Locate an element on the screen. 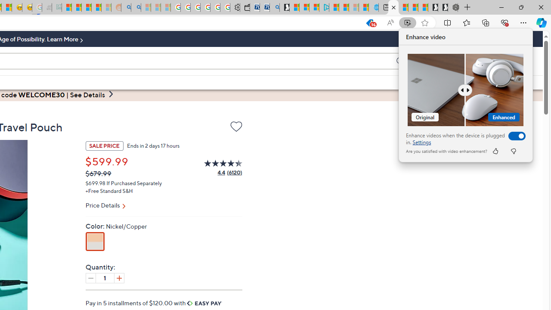  Quantity is located at coordinates (105, 278).